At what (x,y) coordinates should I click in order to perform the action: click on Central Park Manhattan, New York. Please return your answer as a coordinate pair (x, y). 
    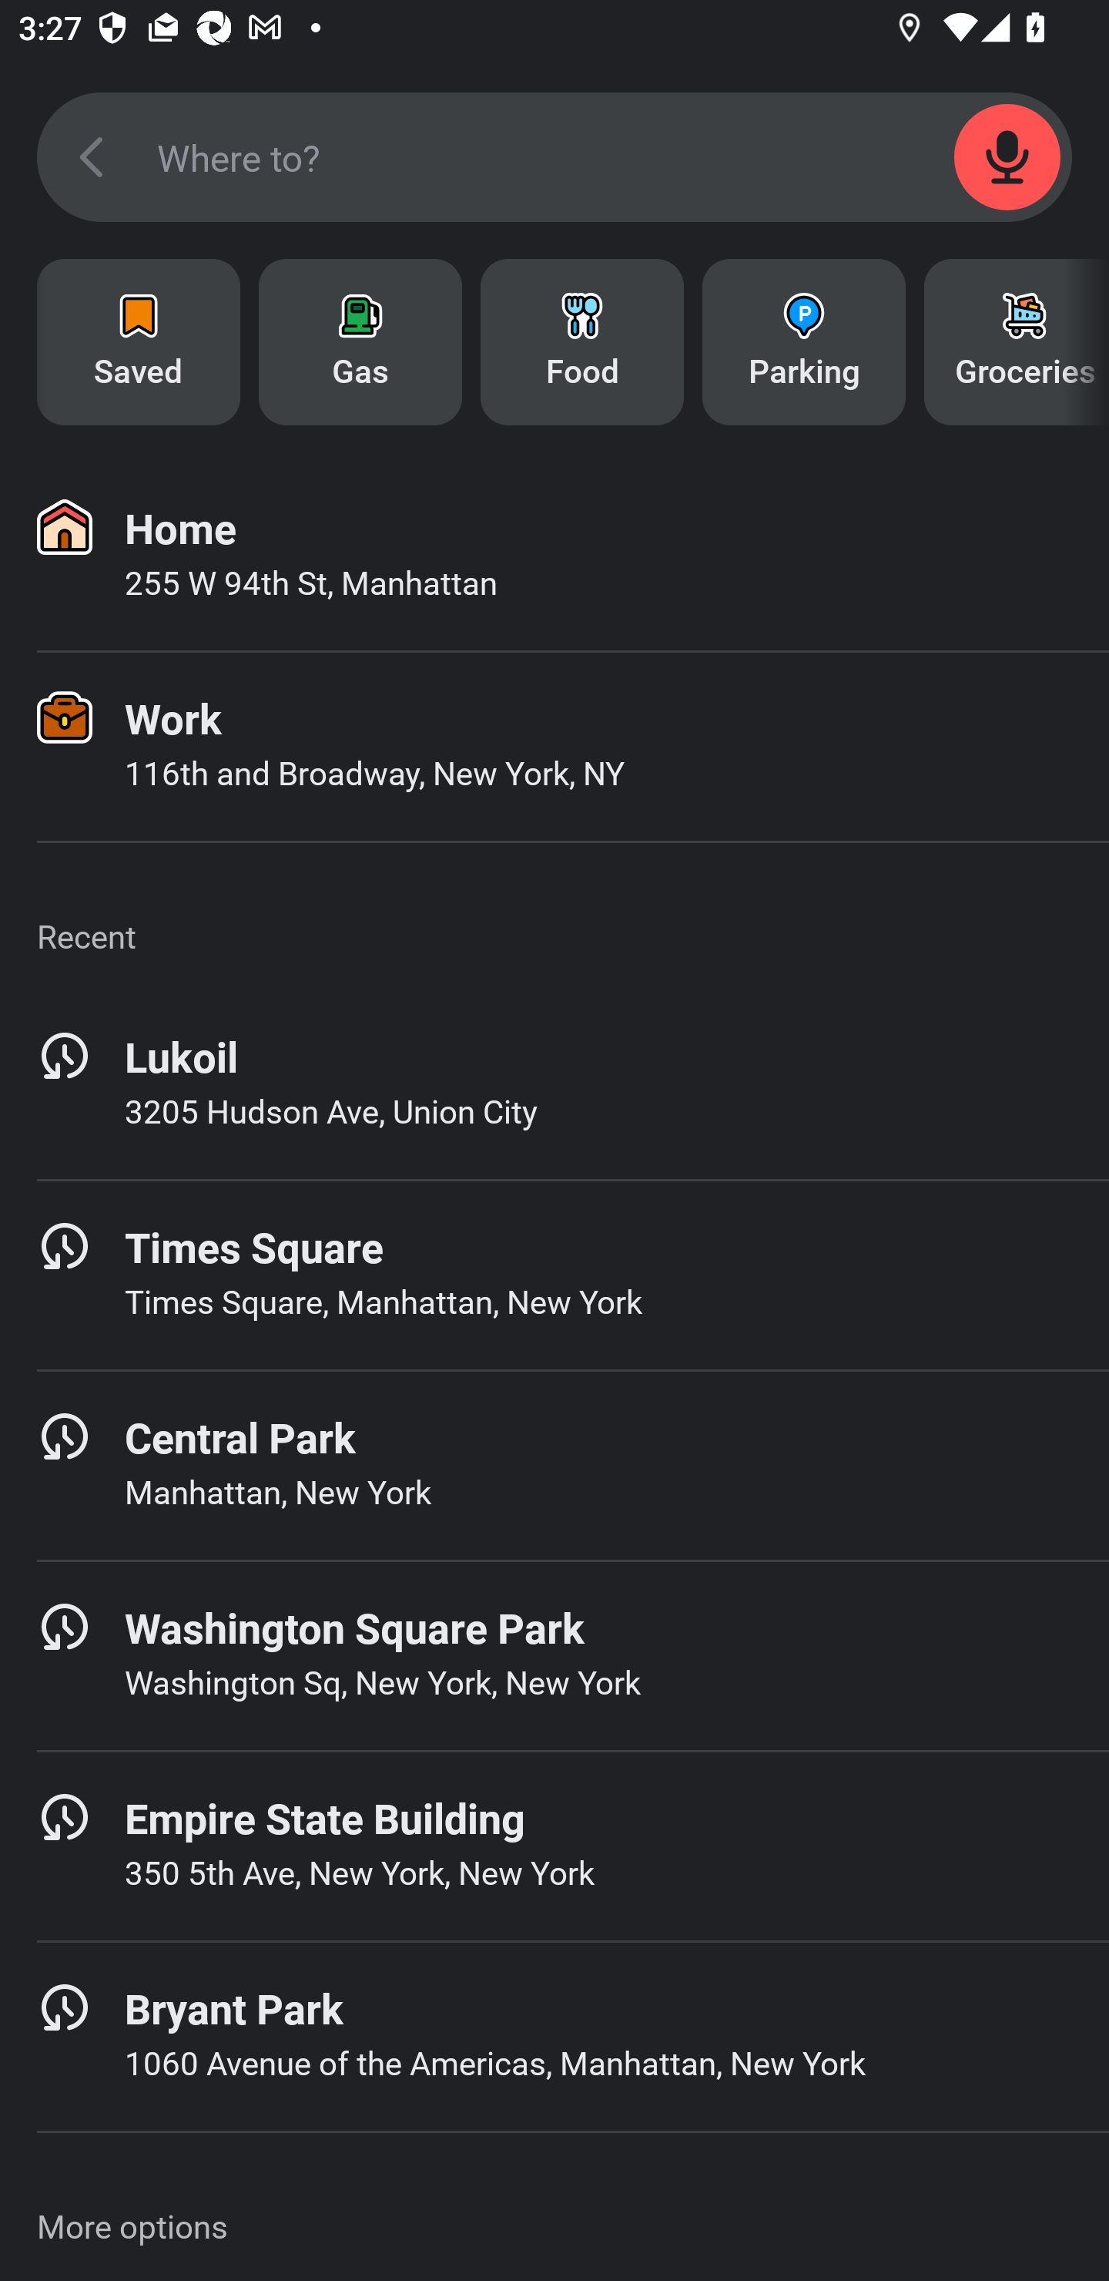
    Looking at the image, I should click on (554, 1465).